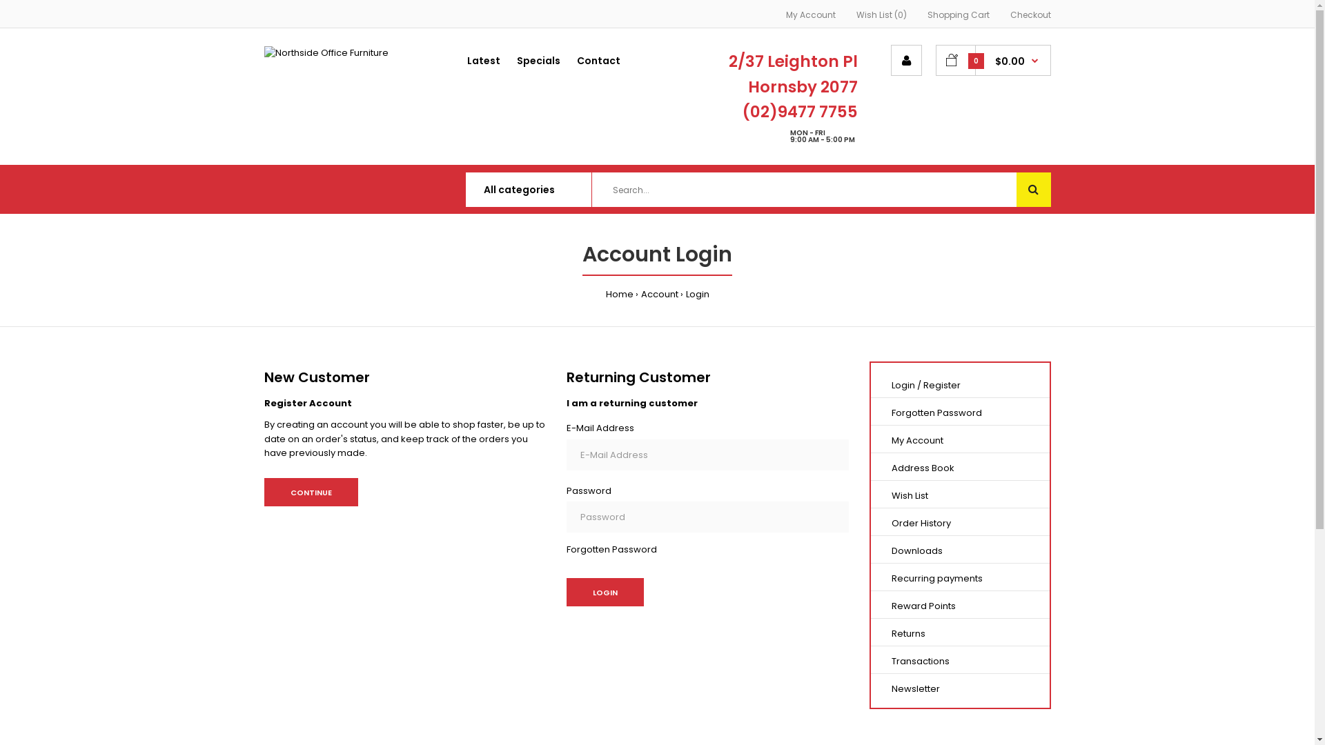 Image resolution: width=1325 pixels, height=745 pixels. I want to click on Downloads, so click(917, 550).